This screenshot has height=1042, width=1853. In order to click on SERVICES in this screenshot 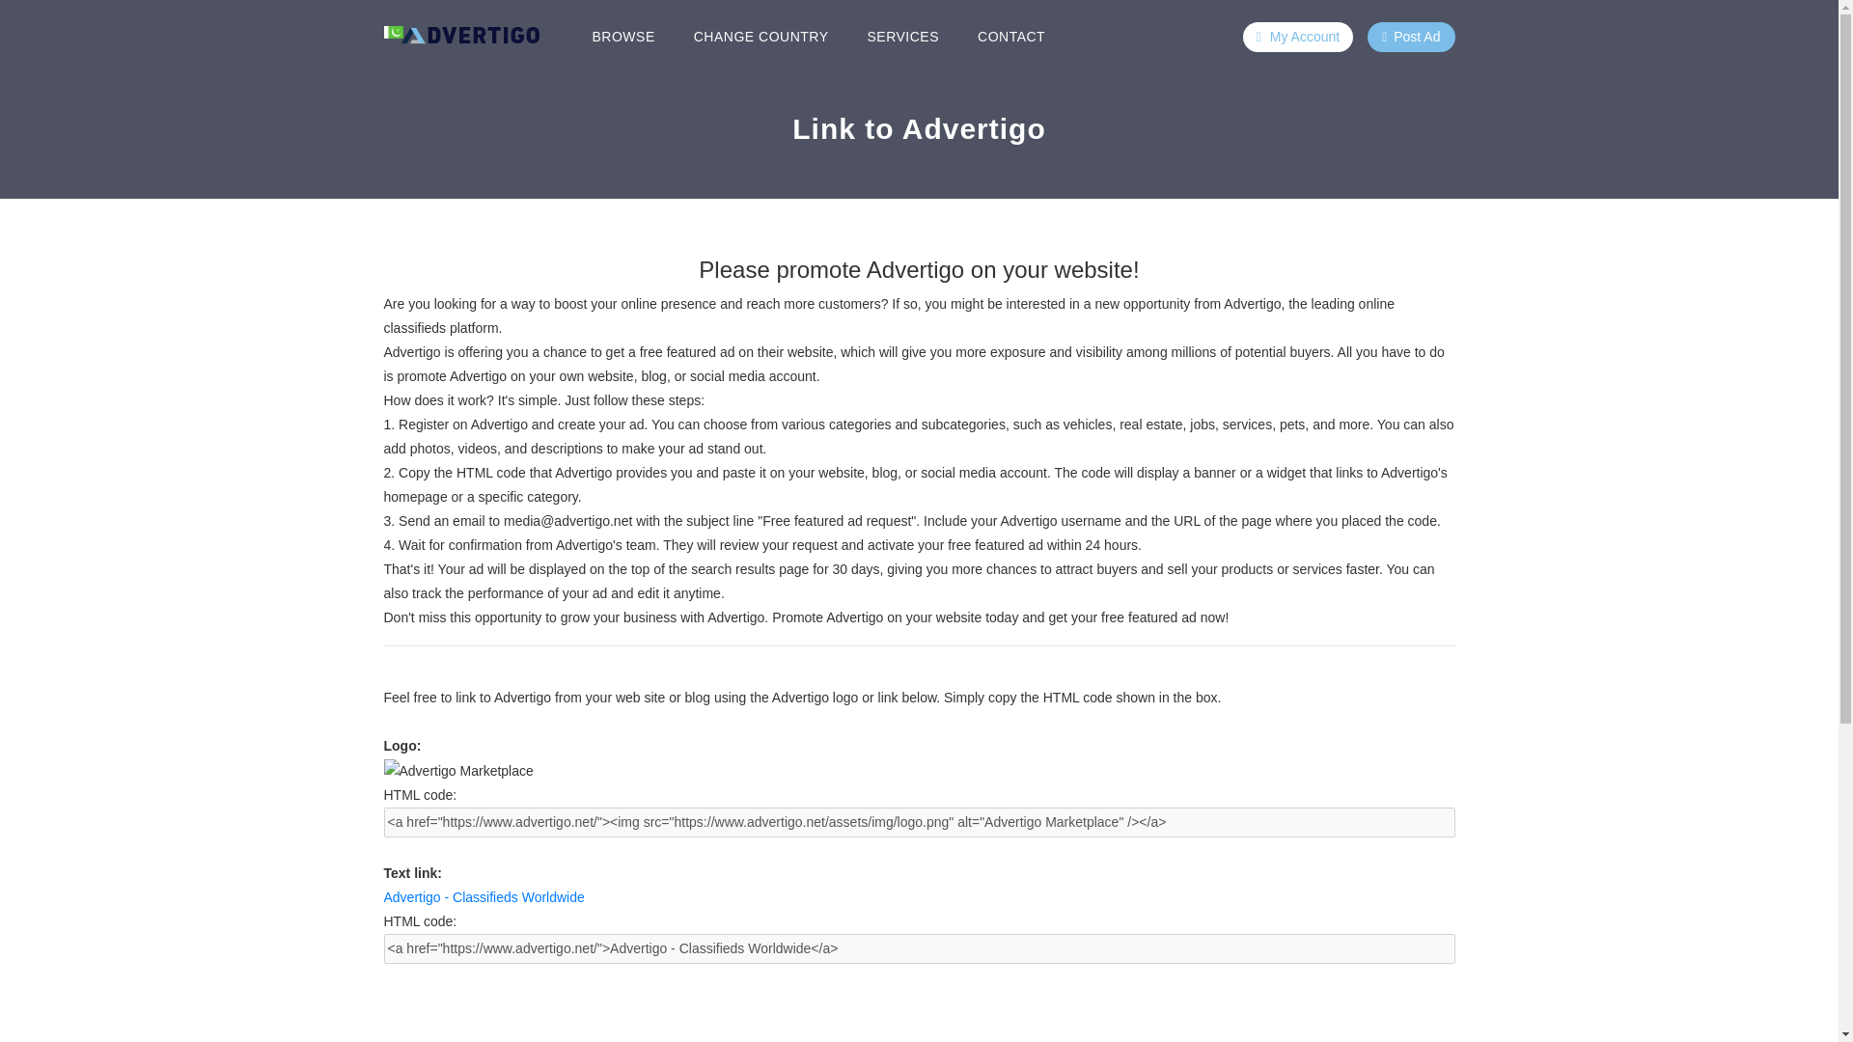, I will do `click(901, 37)`.